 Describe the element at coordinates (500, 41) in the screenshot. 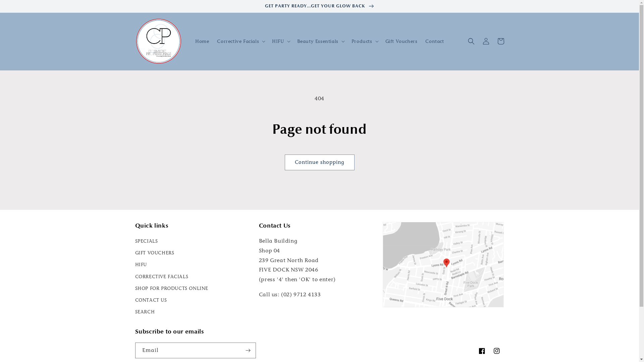

I see `Cart` at that location.